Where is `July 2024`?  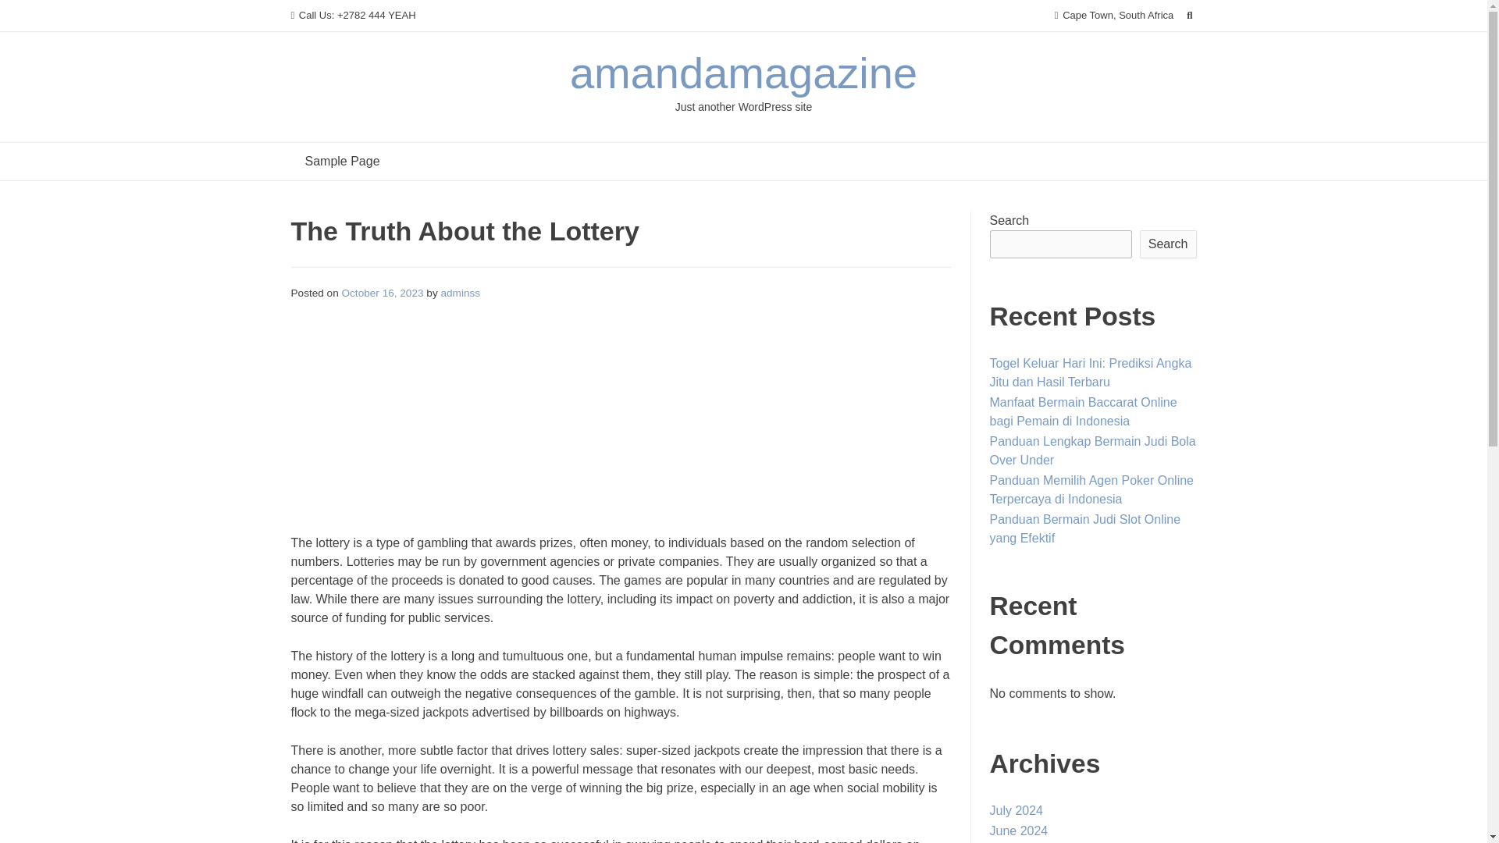
July 2024 is located at coordinates (1017, 810).